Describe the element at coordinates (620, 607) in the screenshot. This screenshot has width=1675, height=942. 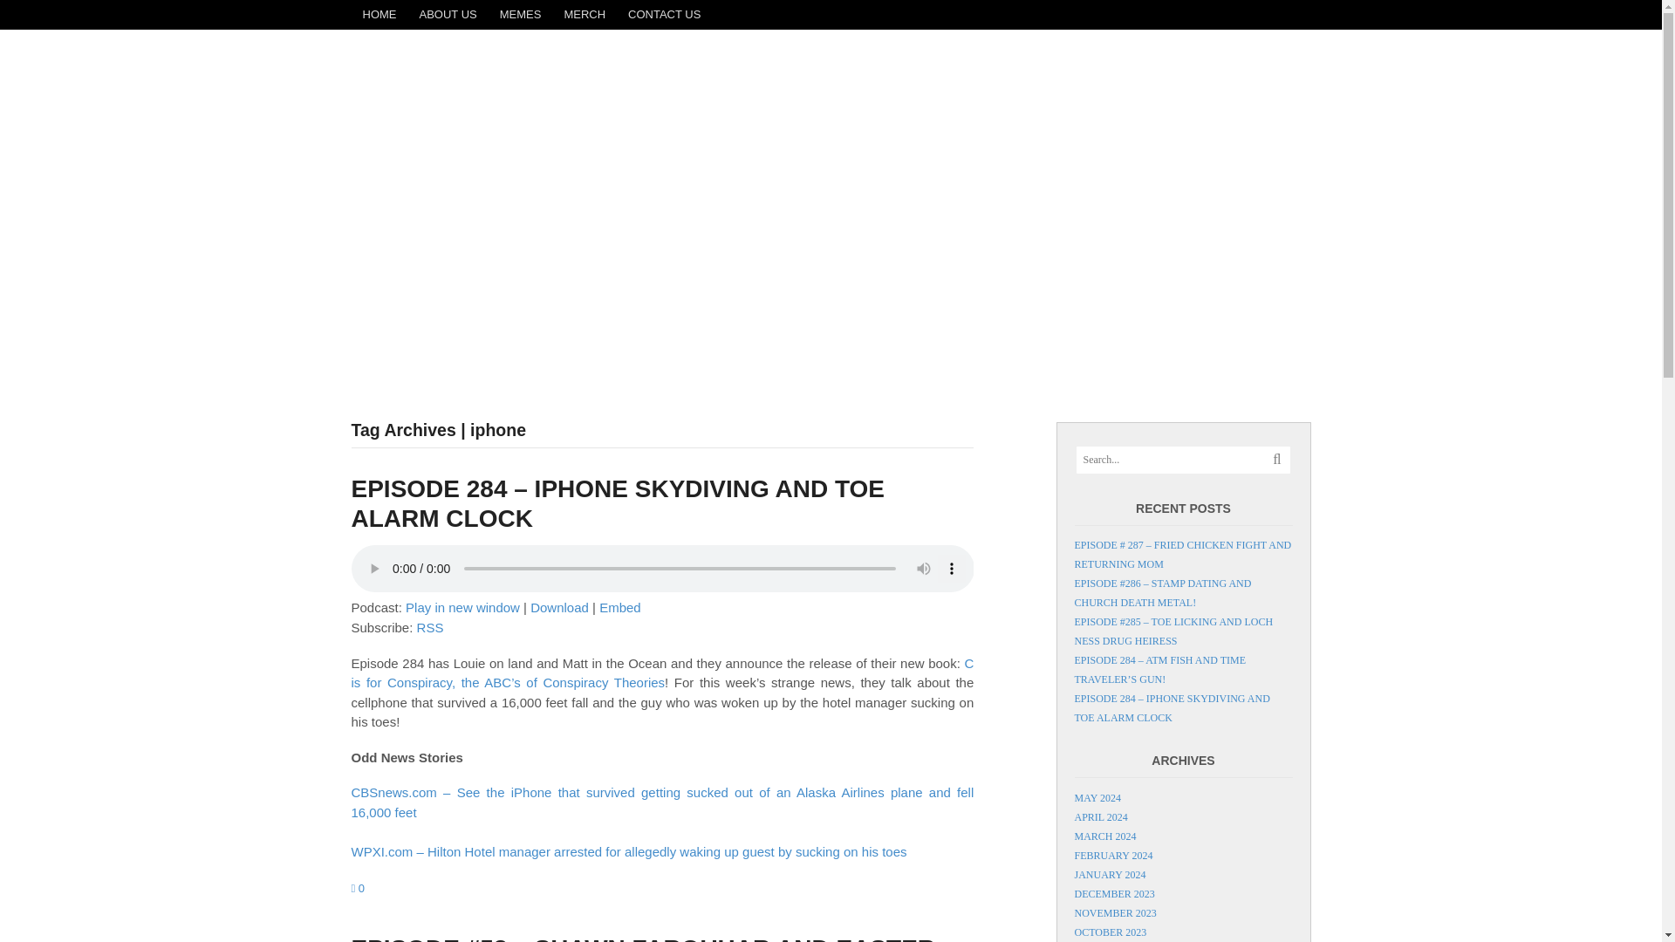
I see `Embed` at that location.